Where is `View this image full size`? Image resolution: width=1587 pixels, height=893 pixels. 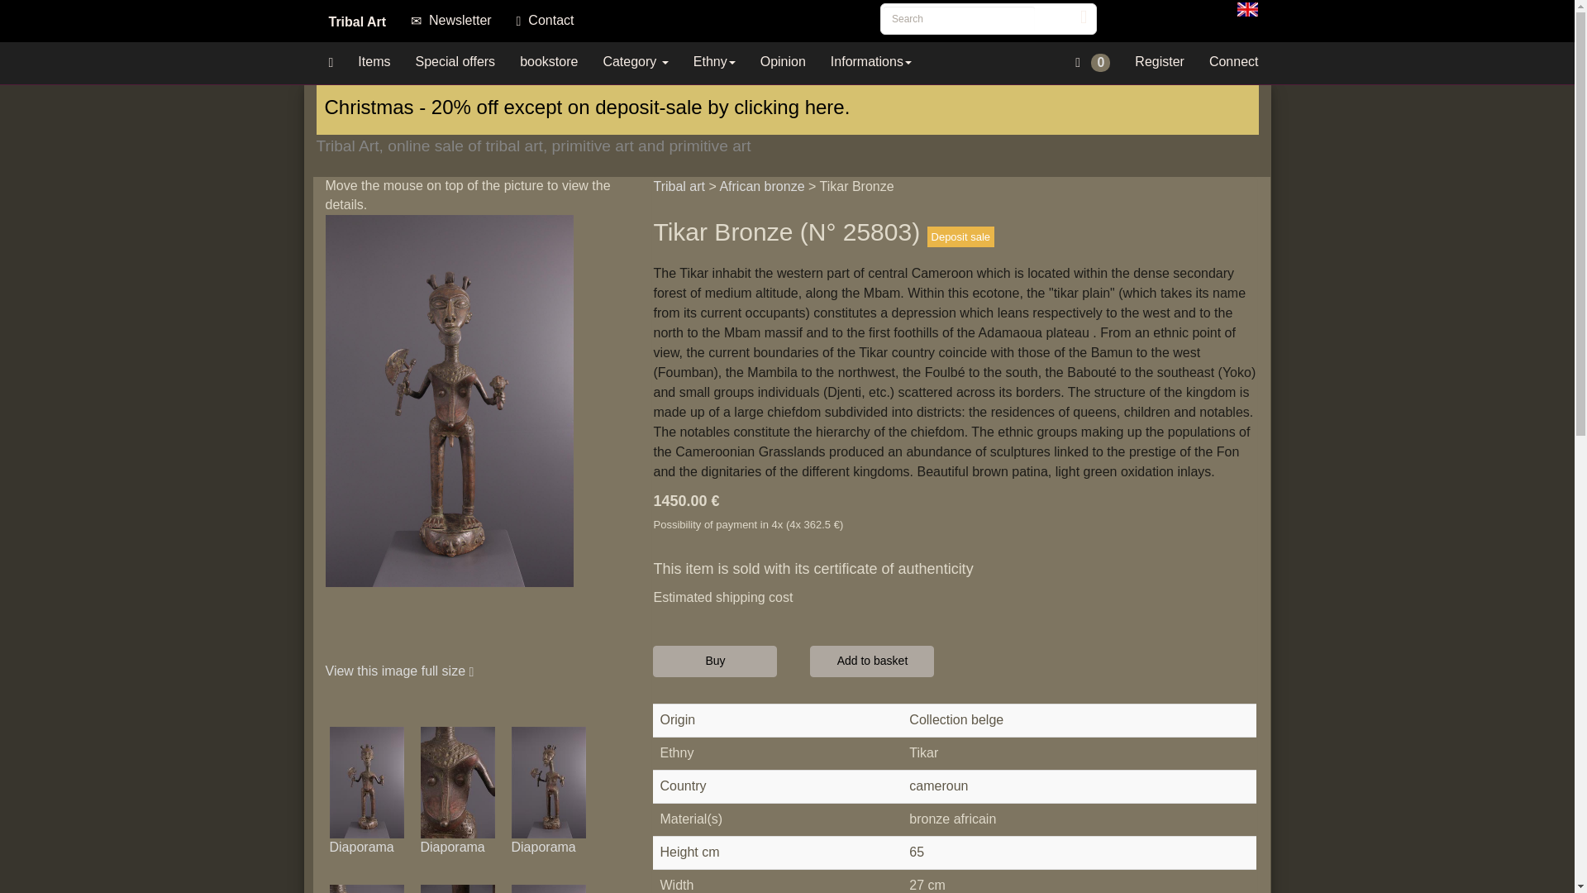 View this image full size is located at coordinates (400, 671).